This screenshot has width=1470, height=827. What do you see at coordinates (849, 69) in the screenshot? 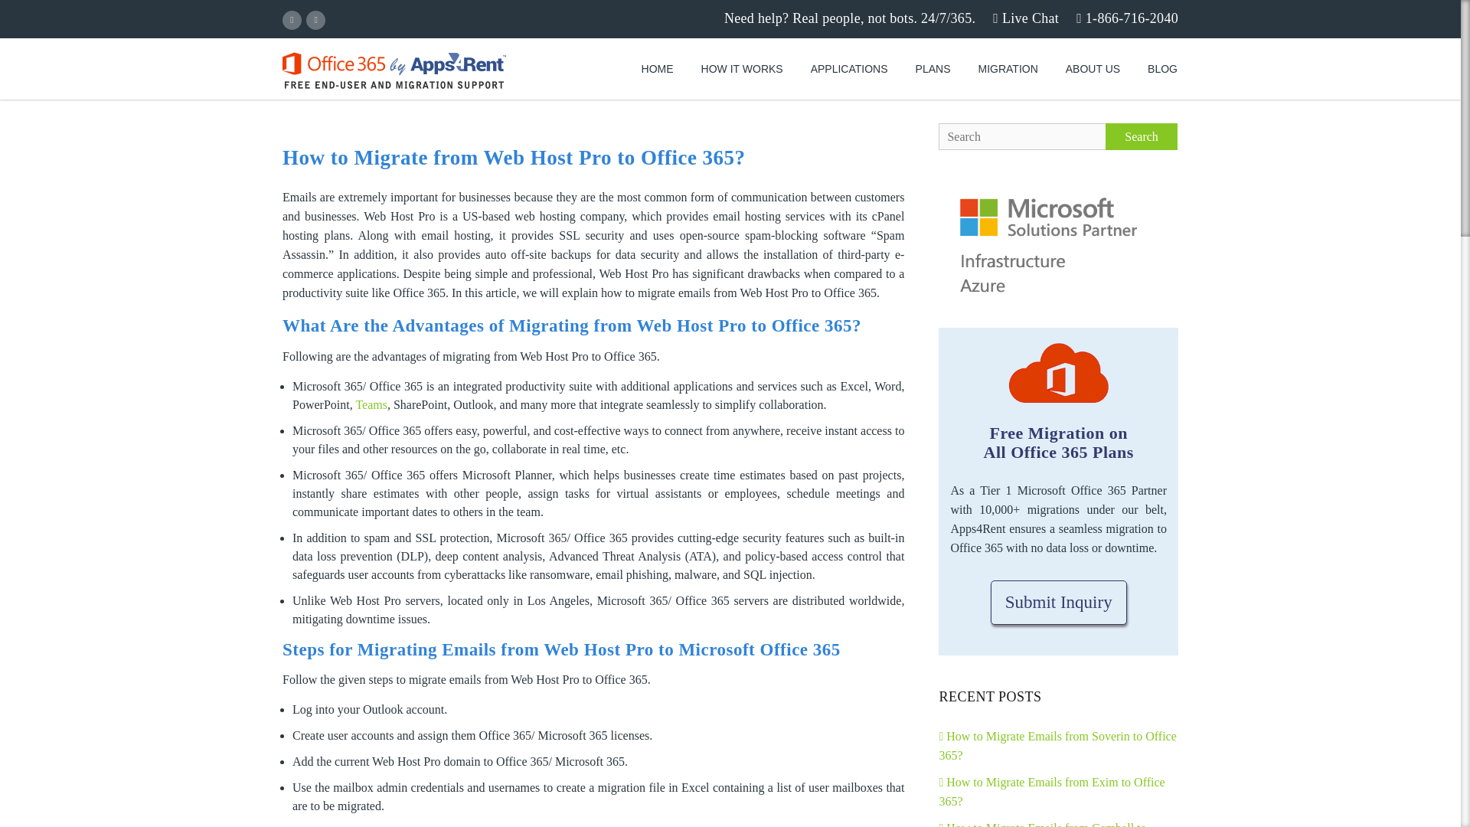
I see `APPLICATIONS` at bounding box center [849, 69].